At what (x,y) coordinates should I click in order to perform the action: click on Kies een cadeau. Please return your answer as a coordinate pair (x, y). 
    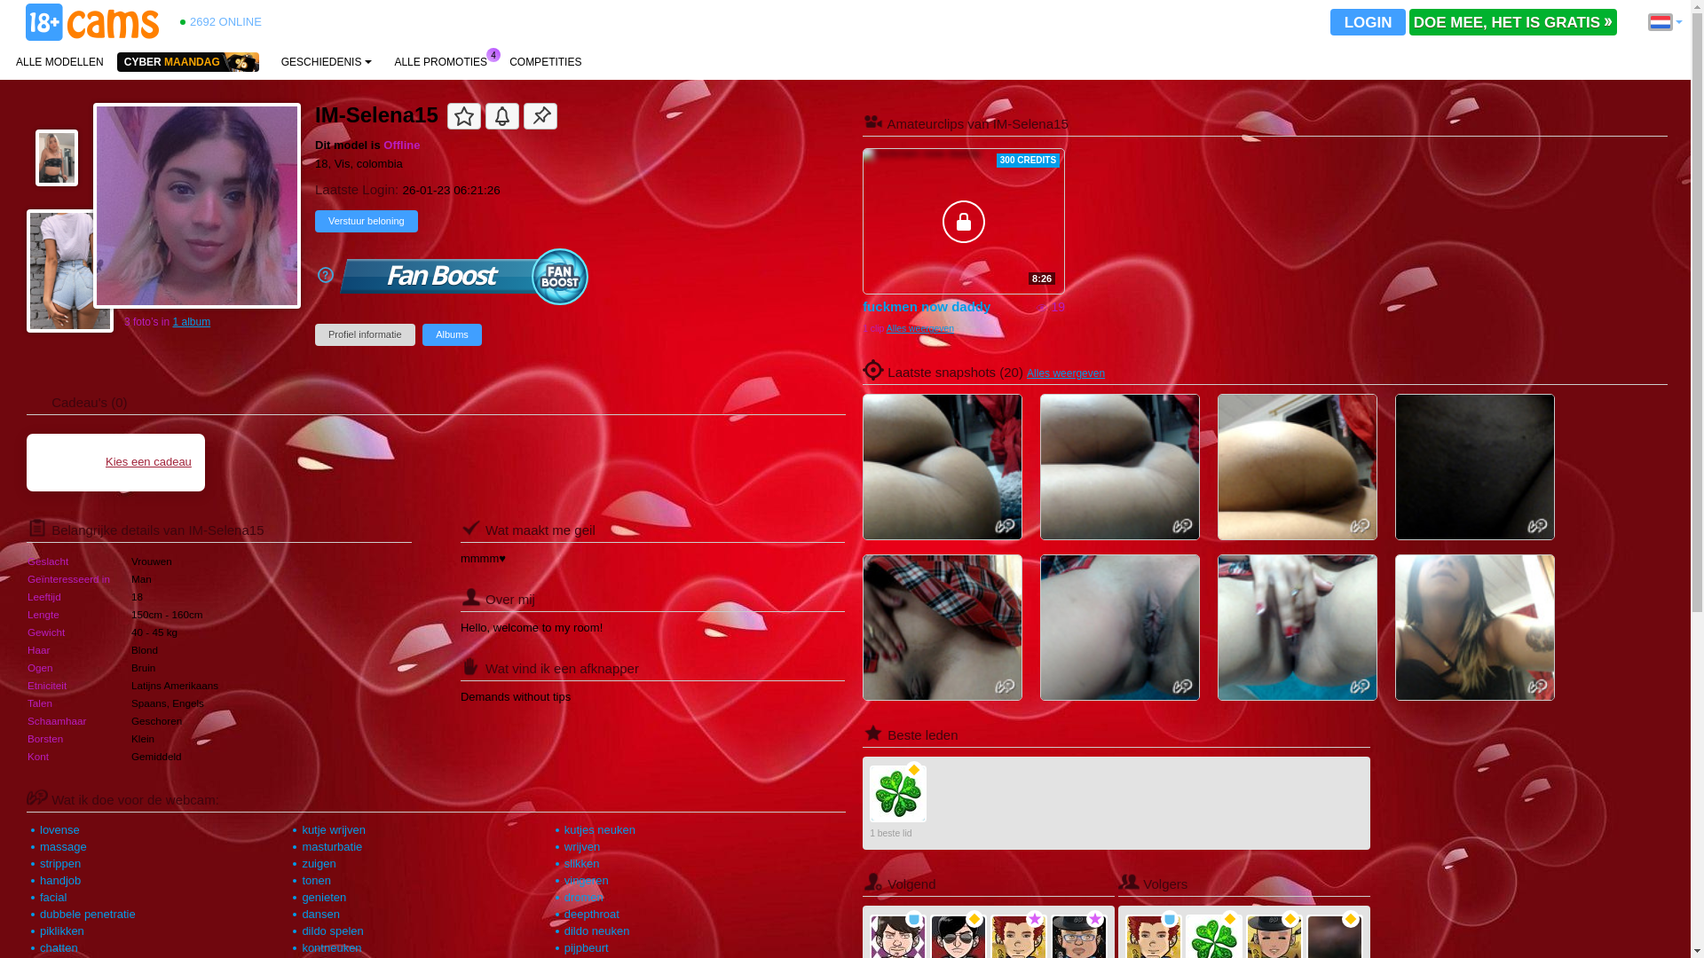
    Looking at the image, I should click on (115, 461).